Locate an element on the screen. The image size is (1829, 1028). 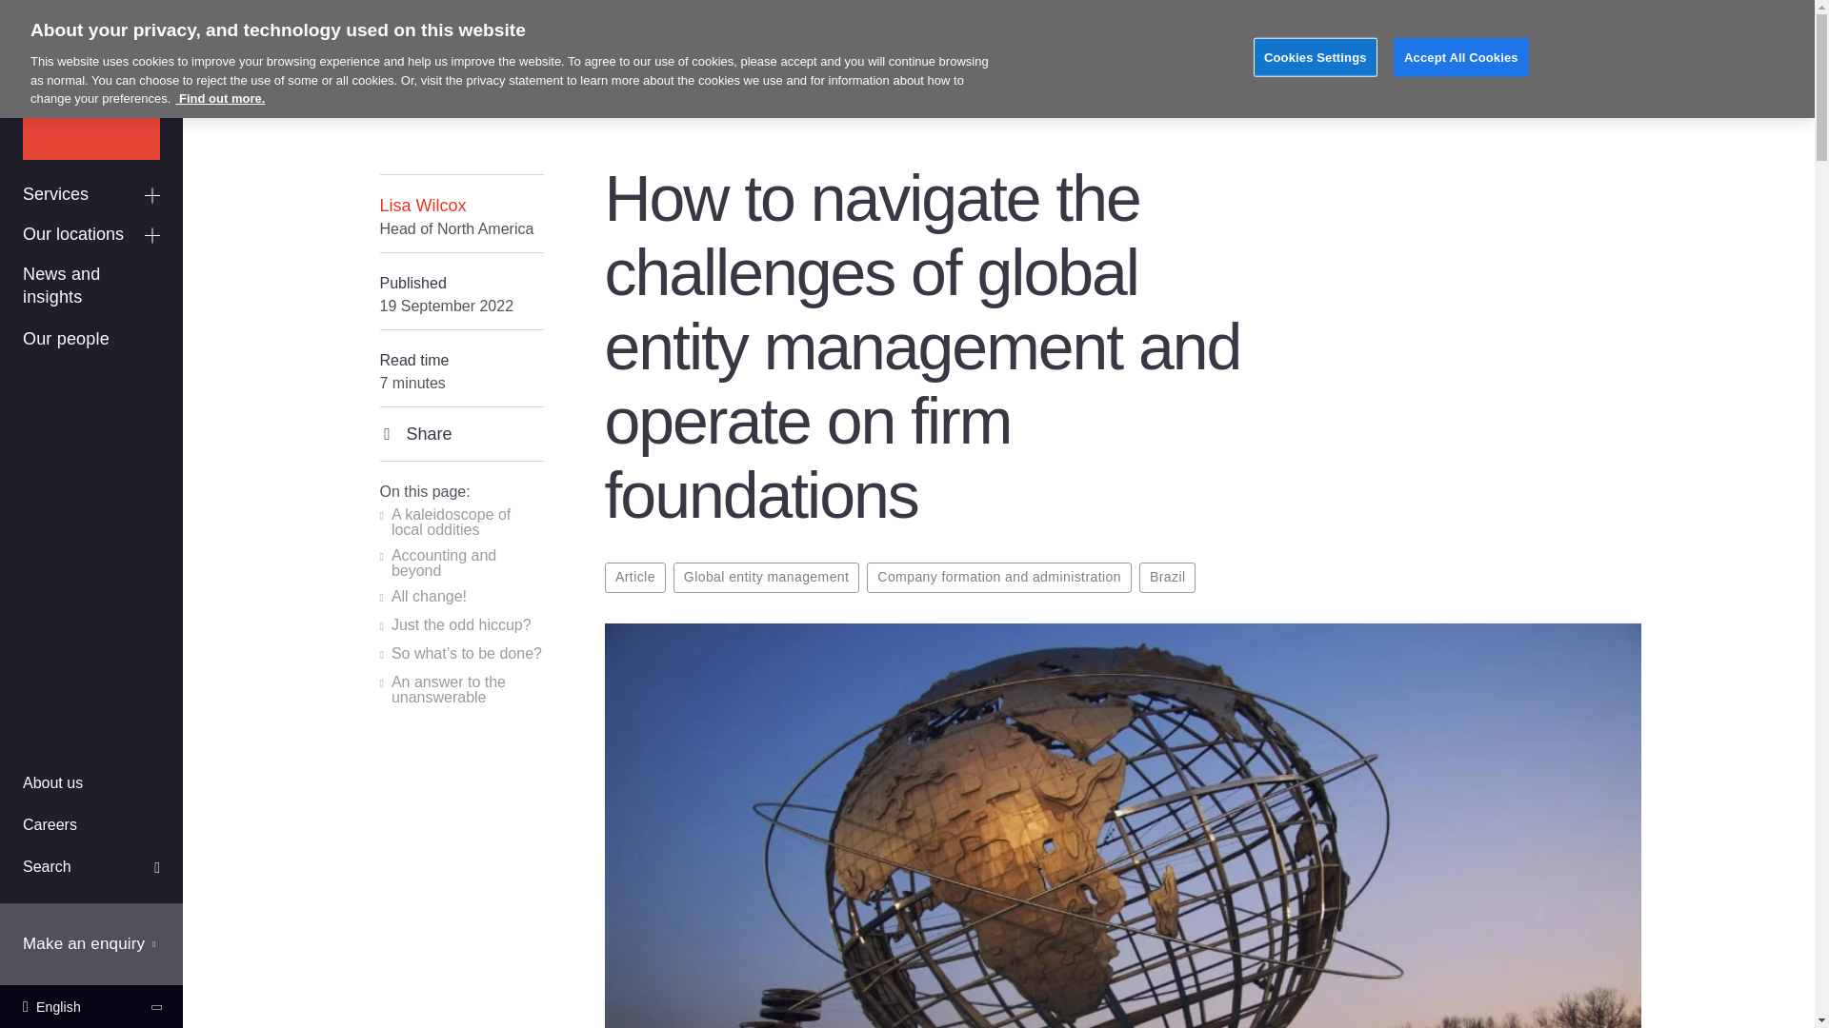
English is located at coordinates (91, 1006).